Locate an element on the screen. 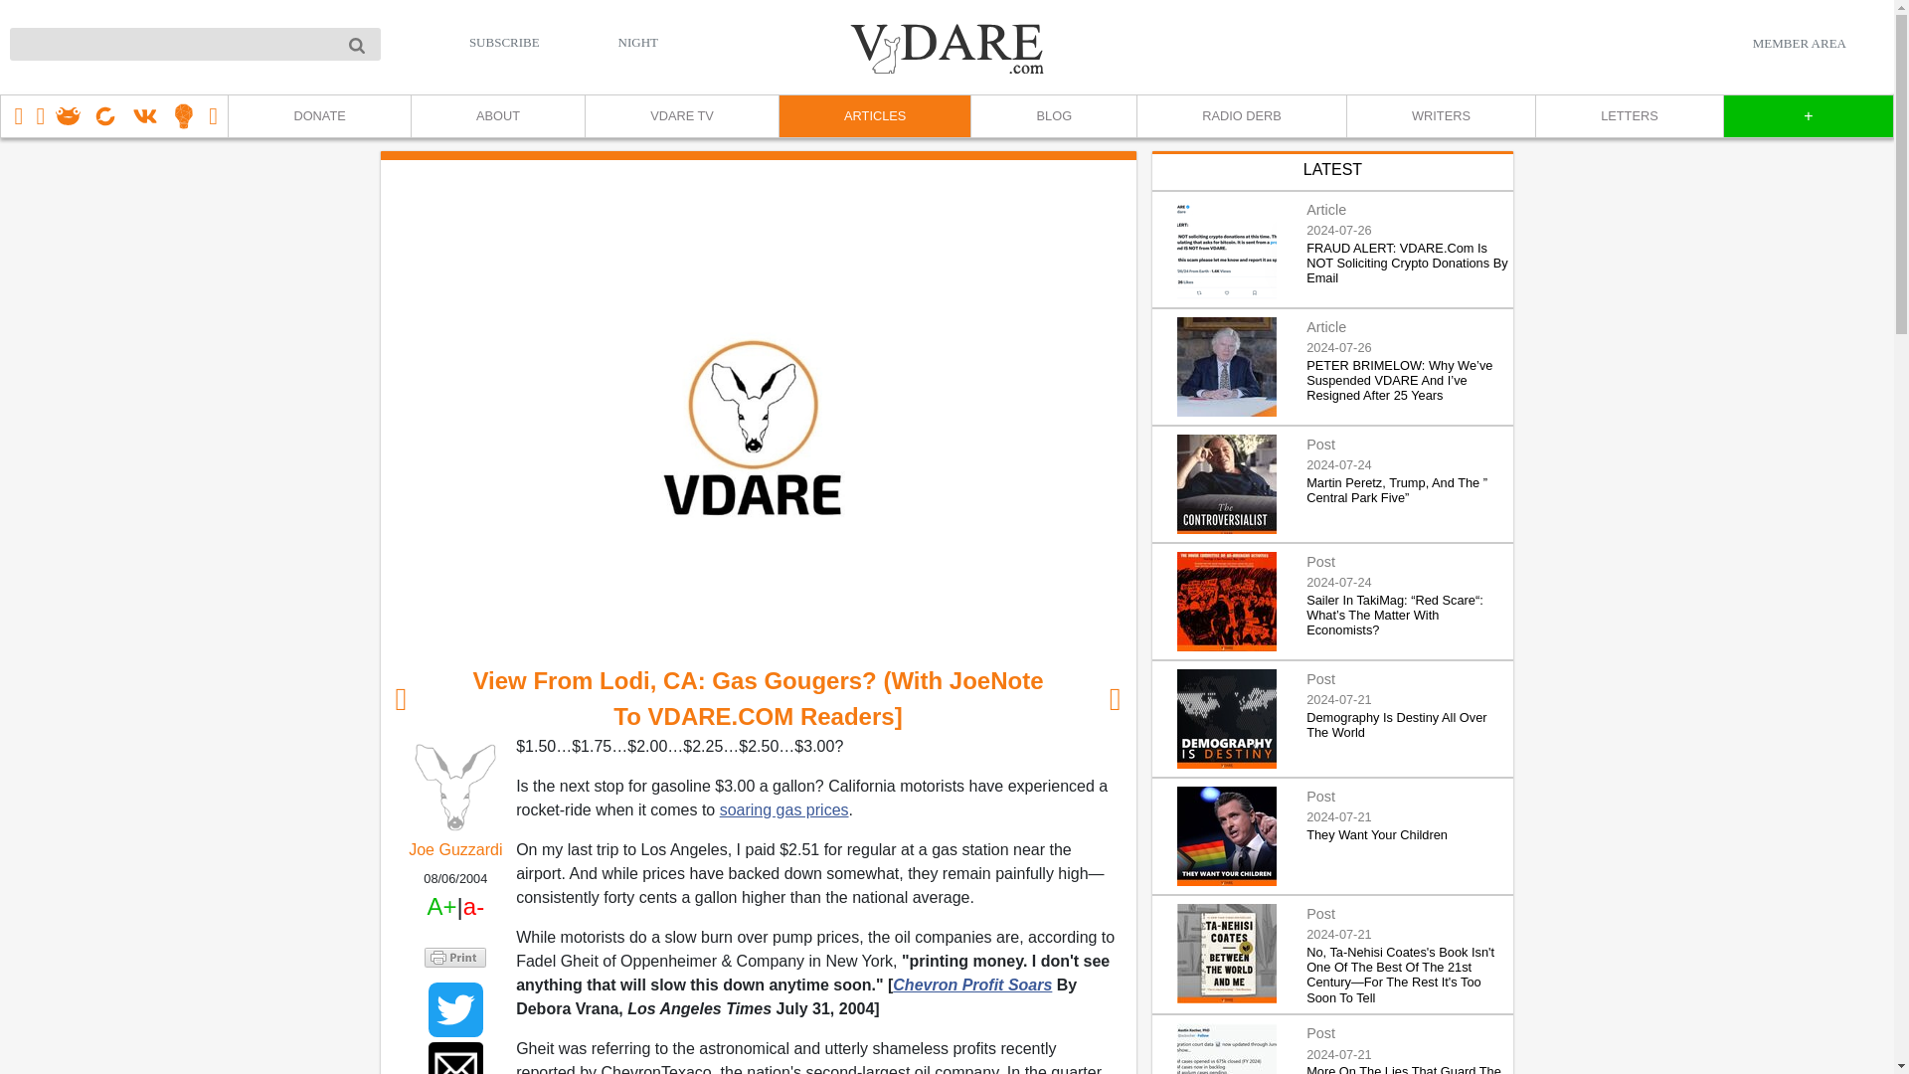  MEMBER AREA is located at coordinates (1799, 43).